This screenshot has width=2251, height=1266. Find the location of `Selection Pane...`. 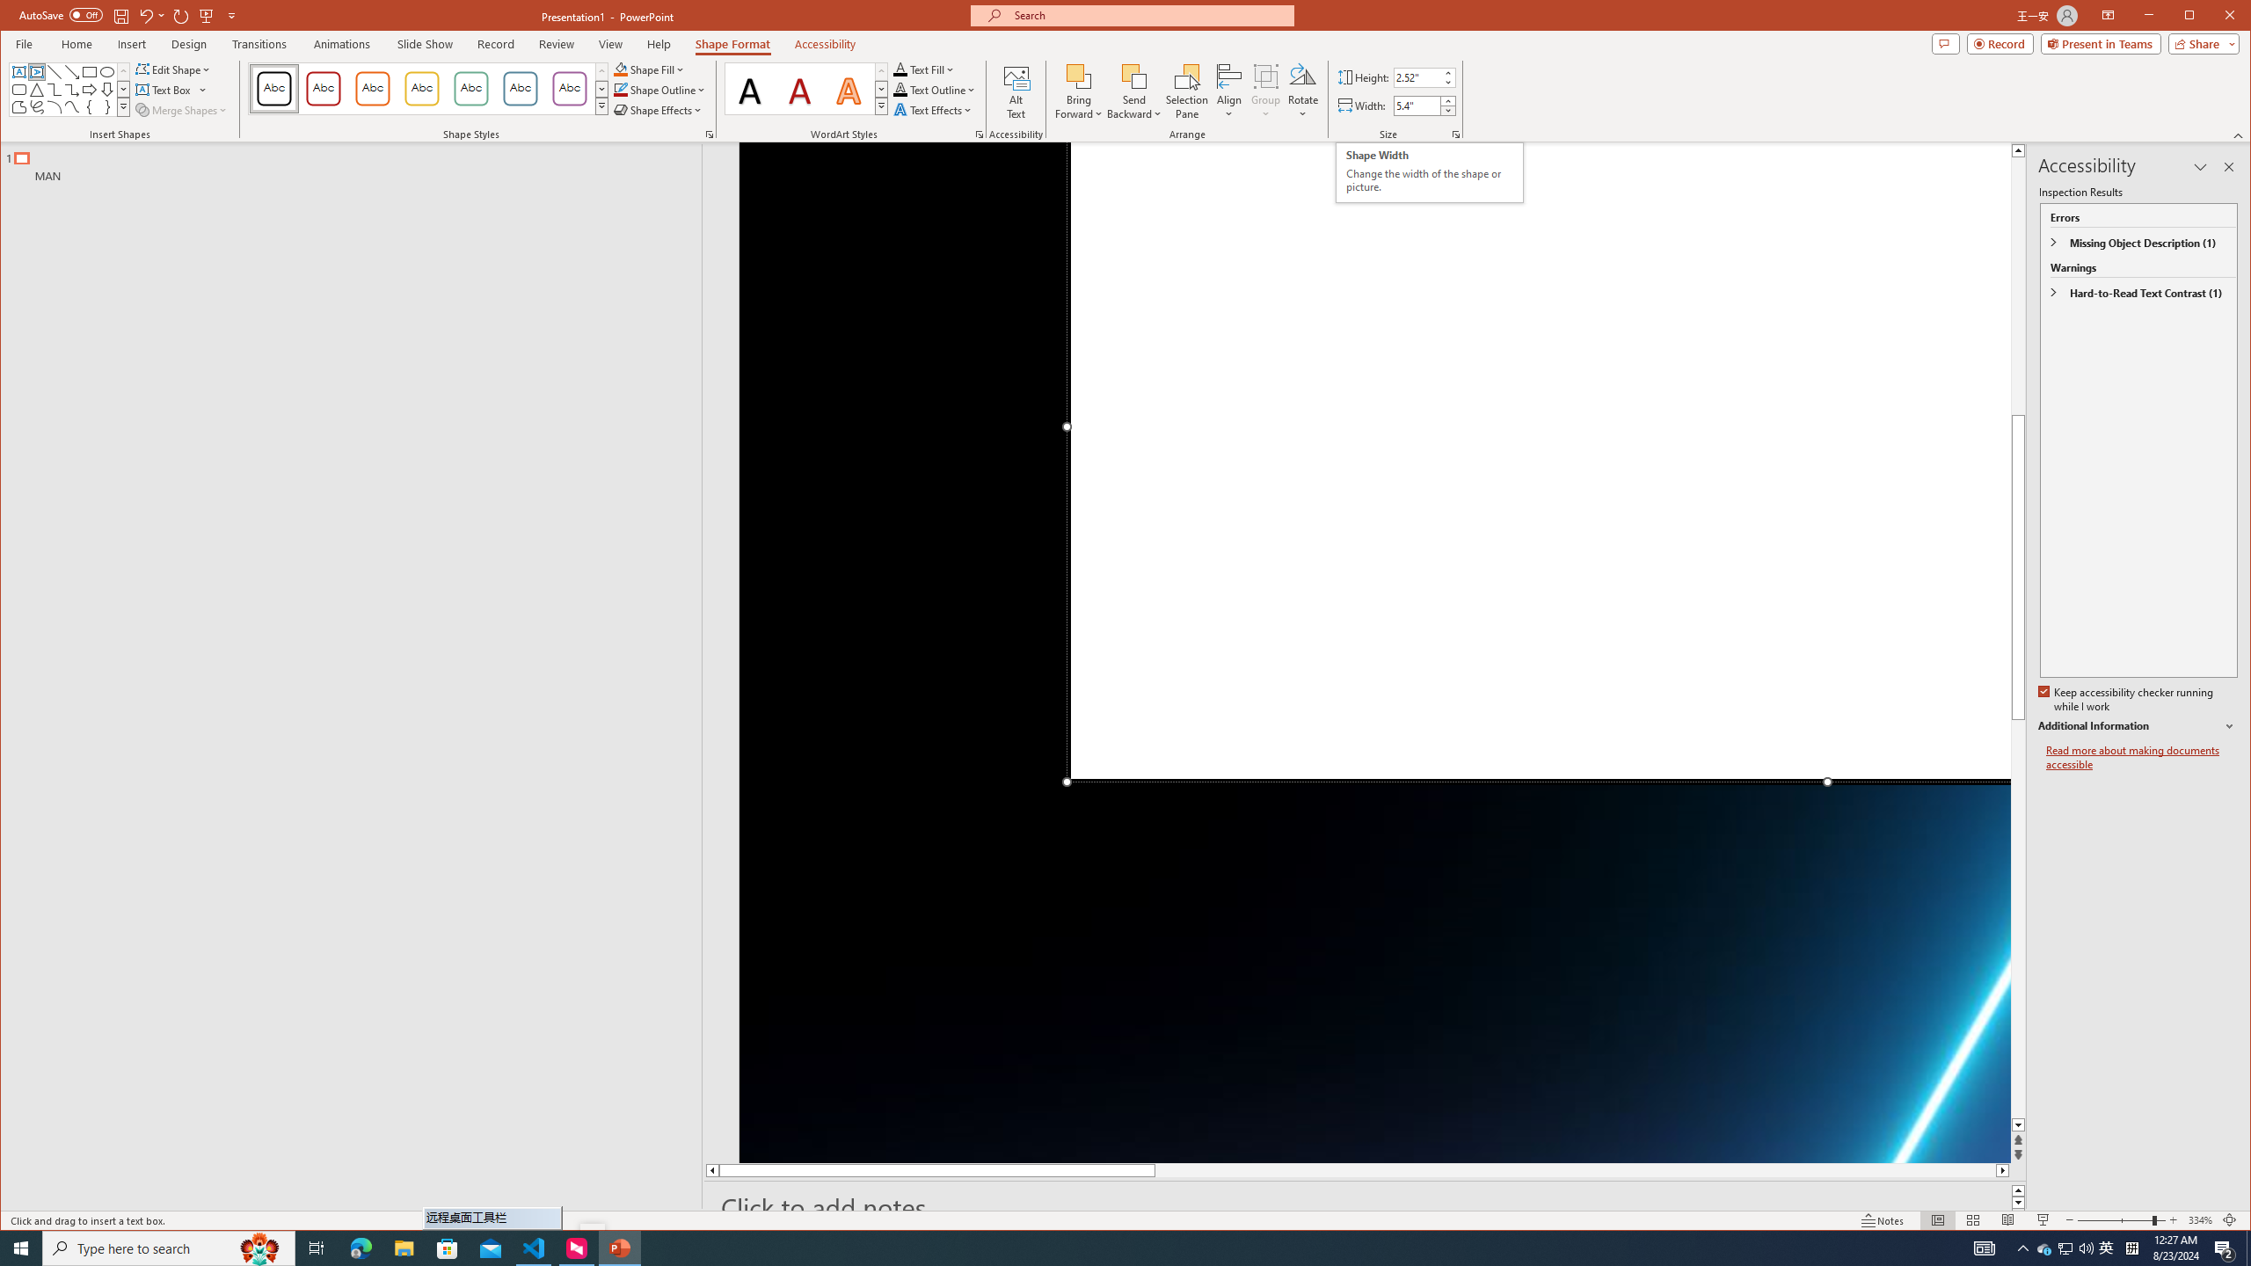

Selection Pane... is located at coordinates (1187, 91).